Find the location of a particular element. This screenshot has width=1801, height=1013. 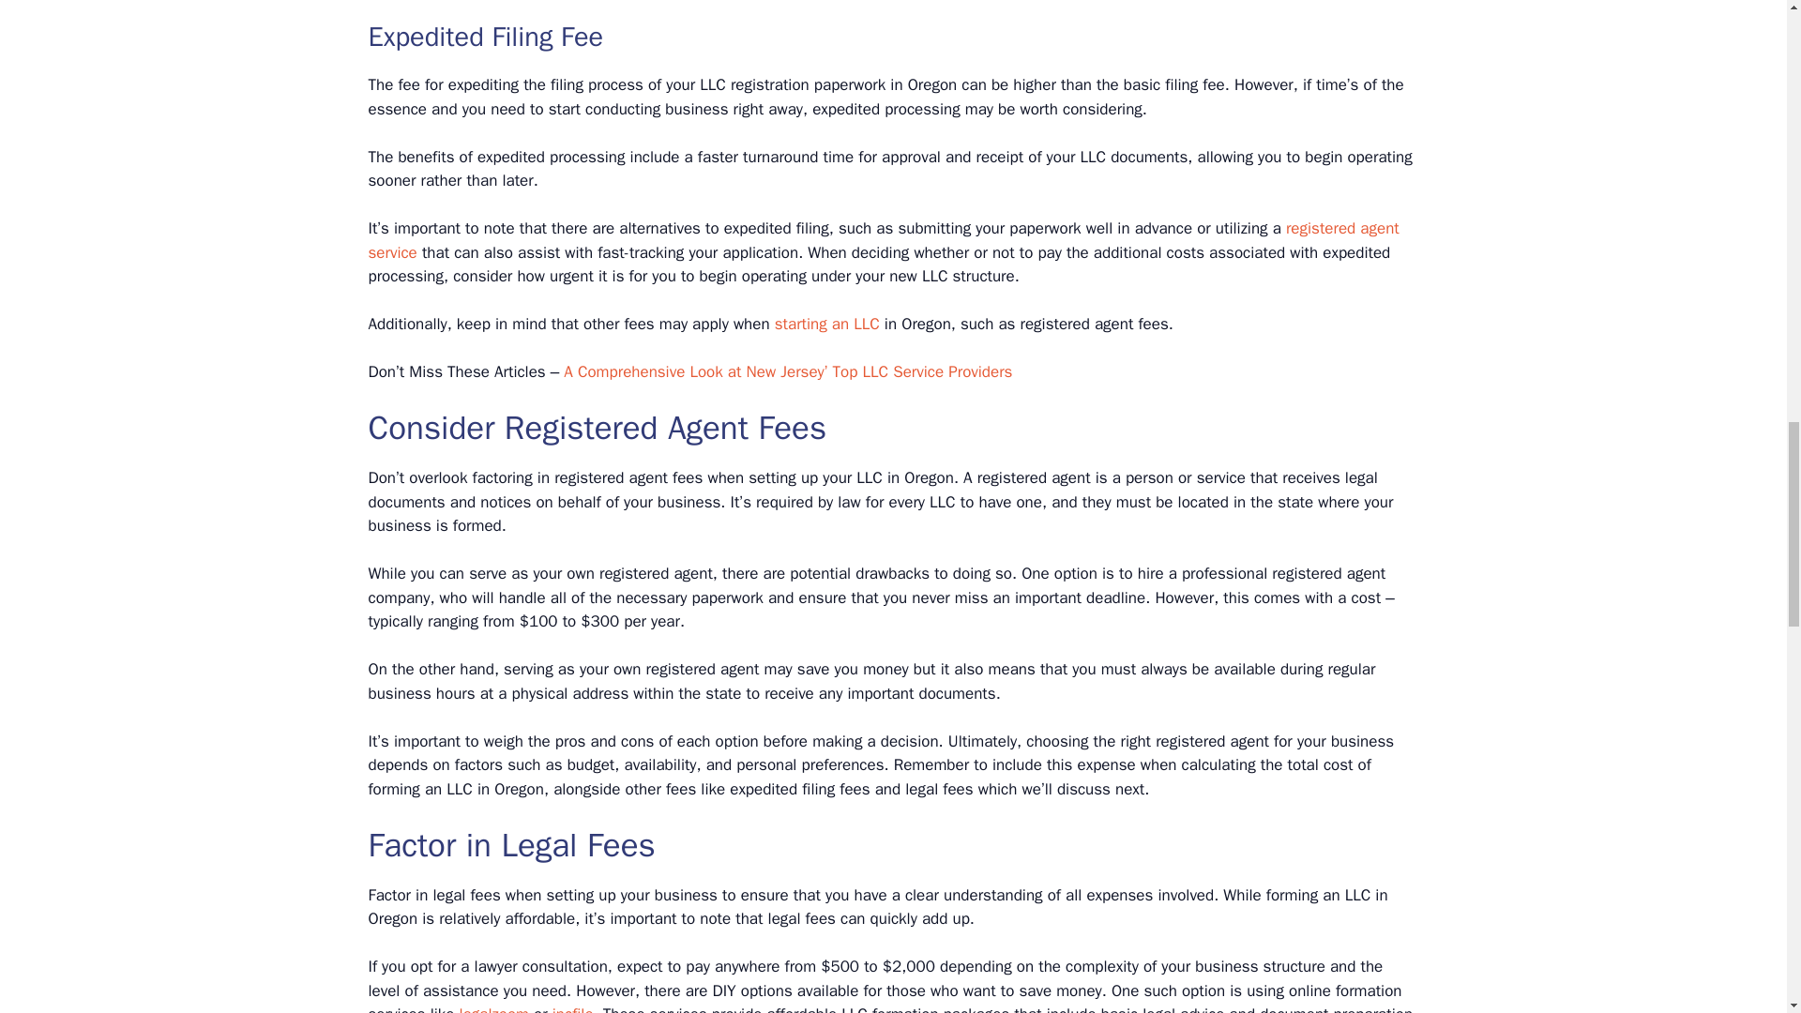

incfile is located at coordinates (573, 1009).